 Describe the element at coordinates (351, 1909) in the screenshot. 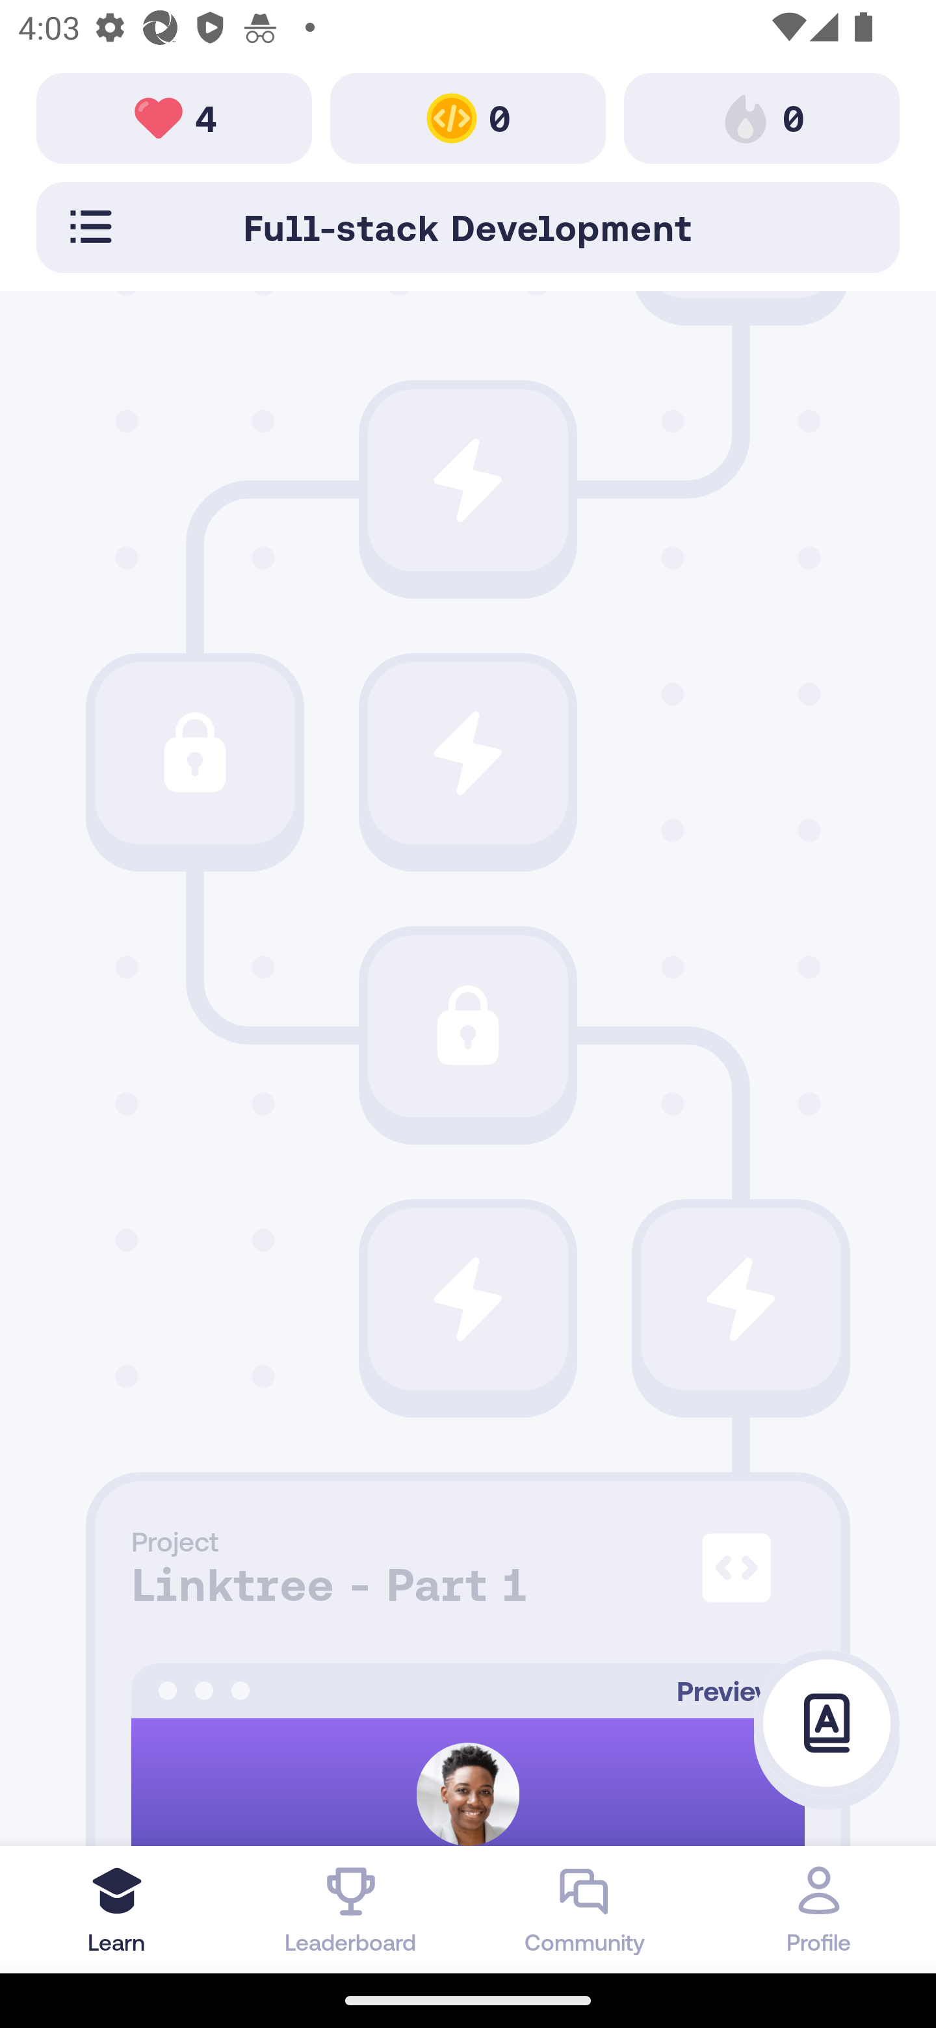

I see `Leaderboard` at that location.